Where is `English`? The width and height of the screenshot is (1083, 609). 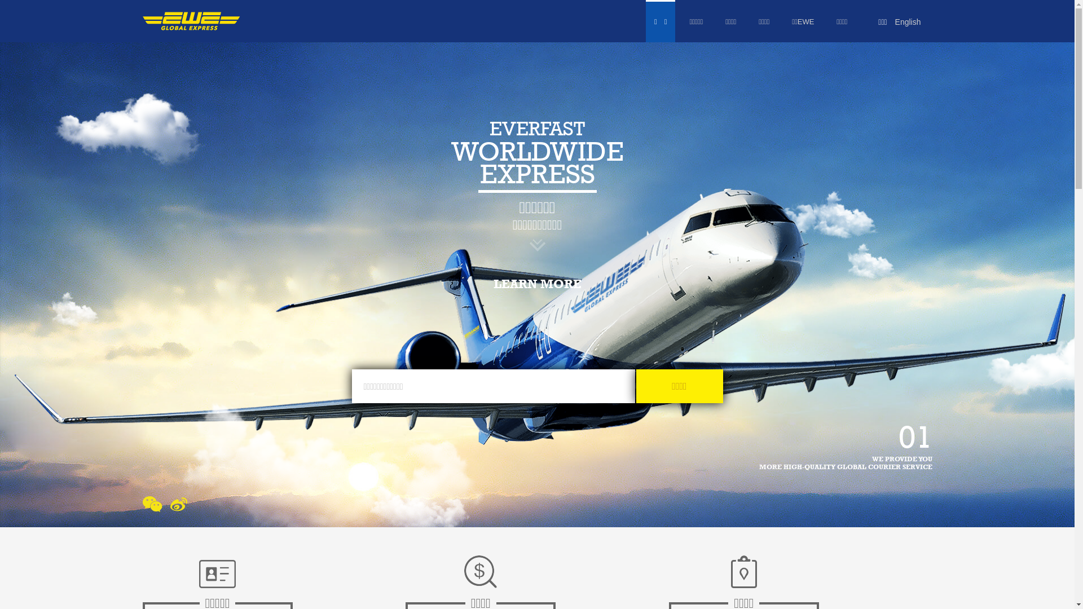 English is located at coordinates (908, 22).